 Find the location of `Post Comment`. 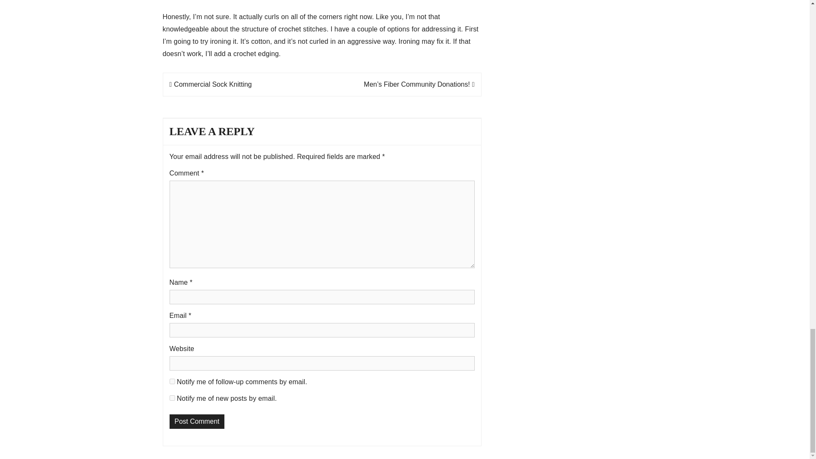

Post Comment is located at coordinates (196, 422).